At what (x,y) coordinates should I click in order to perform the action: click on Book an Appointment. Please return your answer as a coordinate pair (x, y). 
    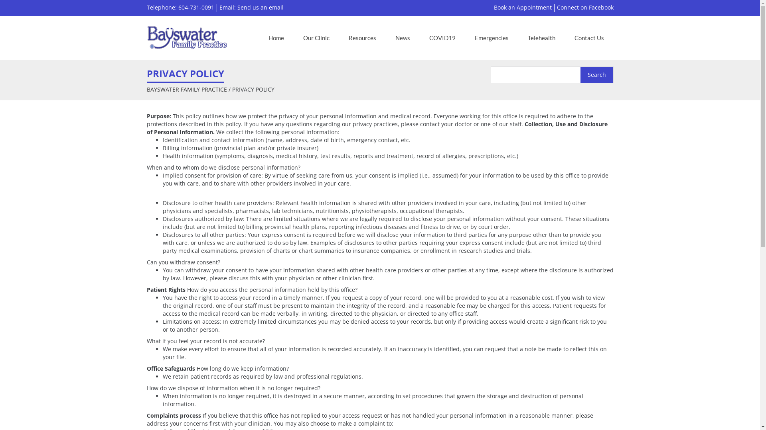
    Looking at the image, I should click on (523, 7).